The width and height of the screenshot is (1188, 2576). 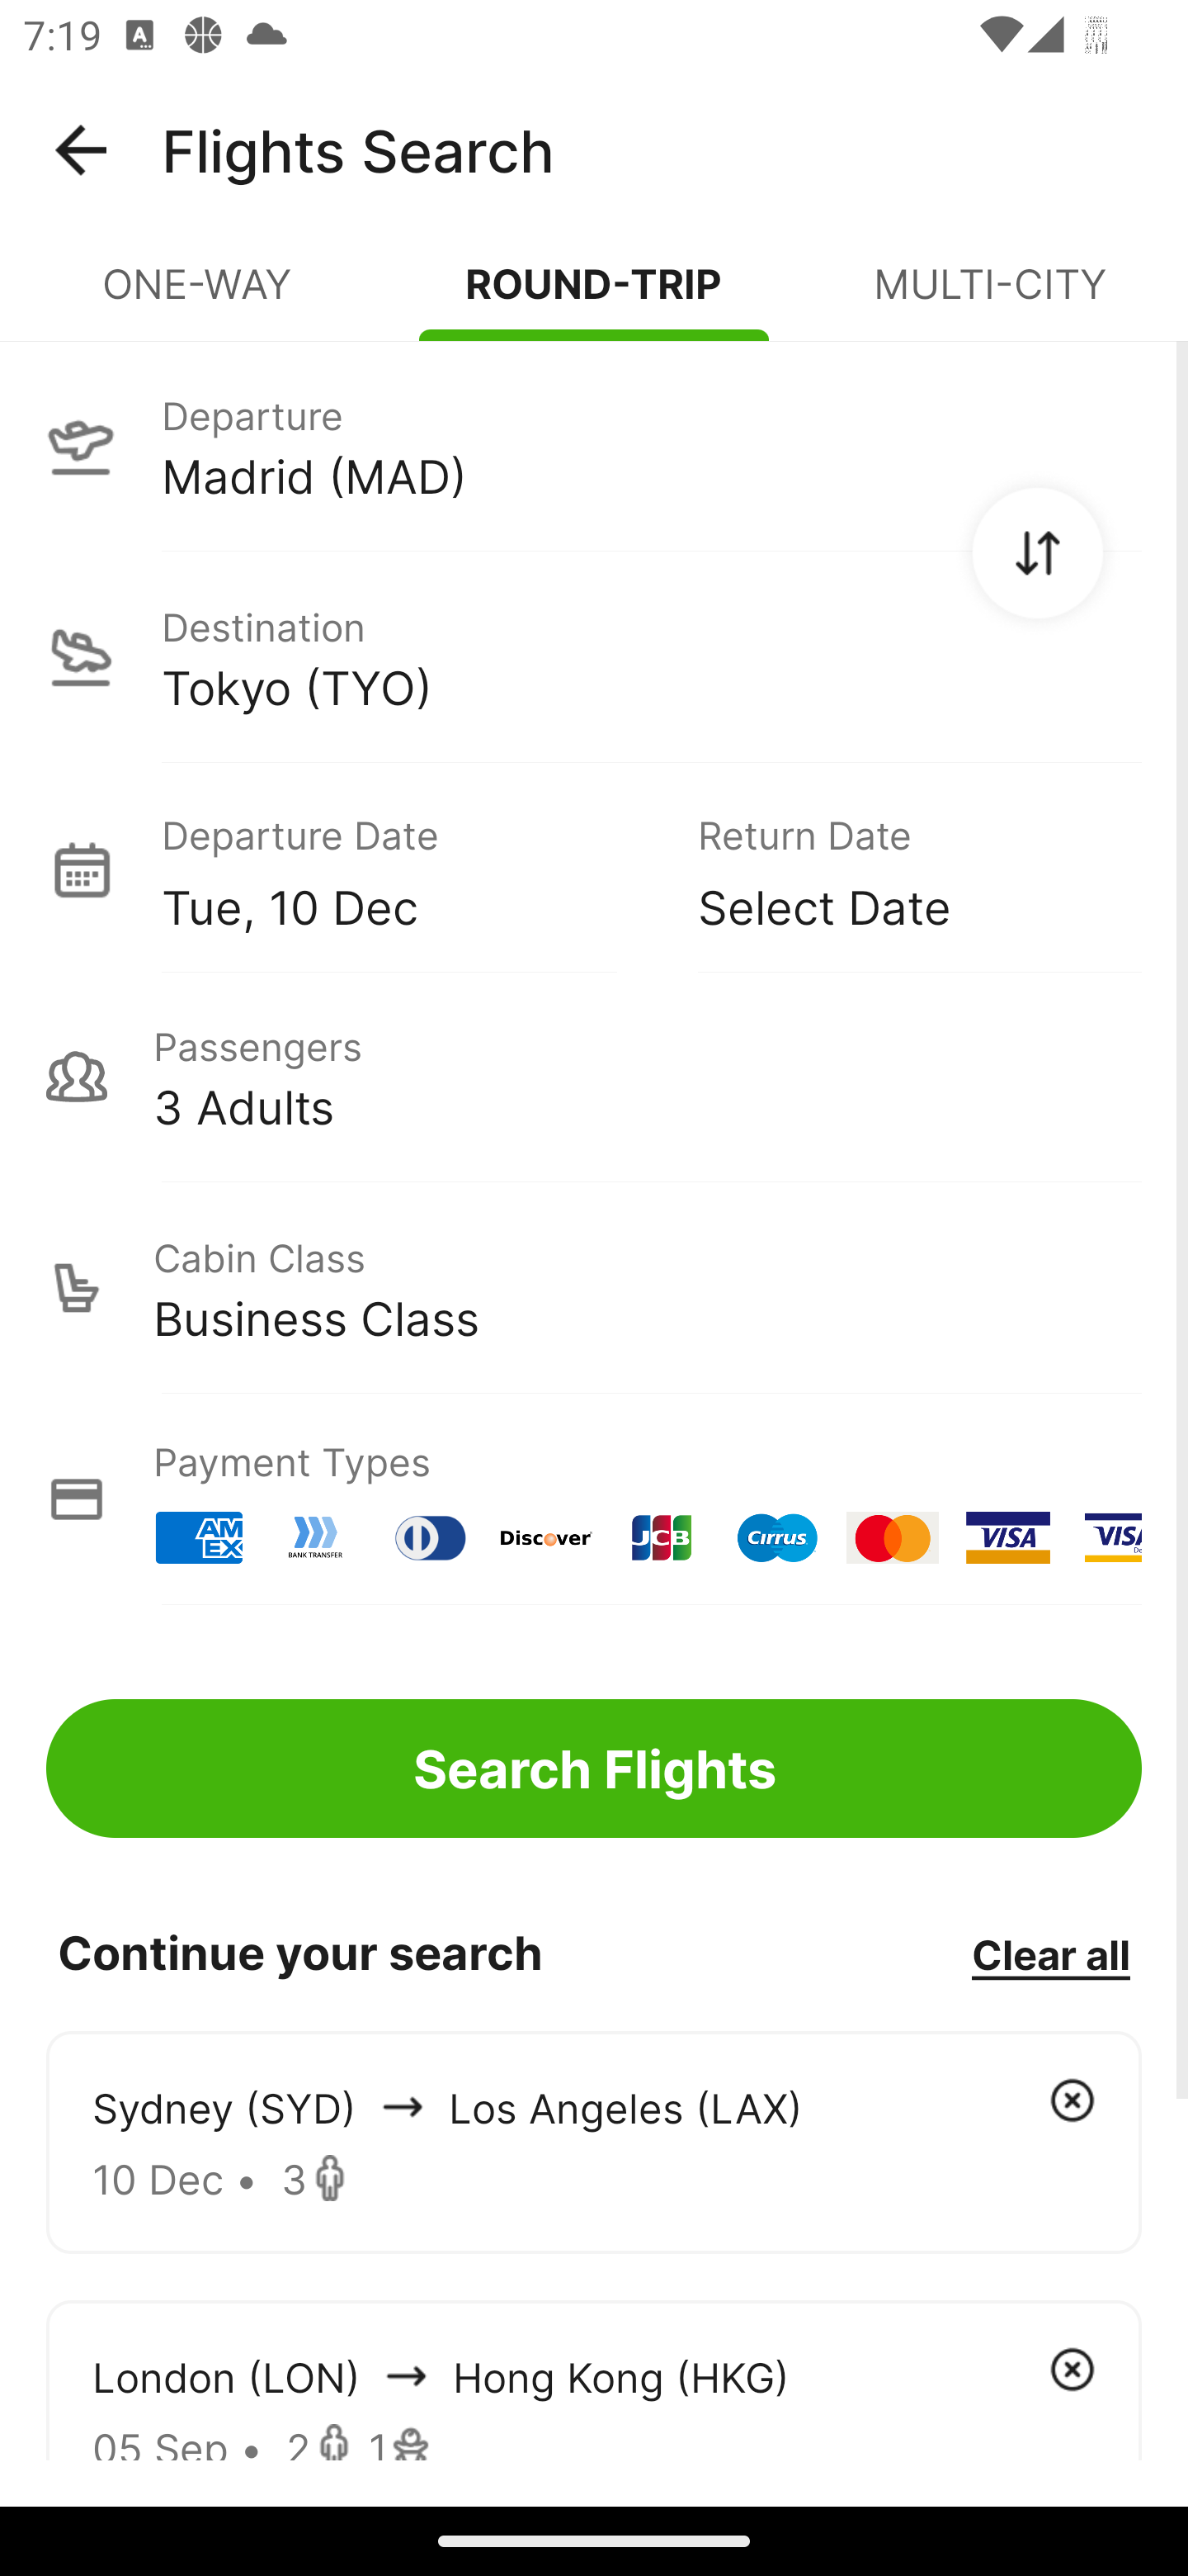 What do you see at coordinates (594, 657) in the screenshot?
I see `Destination Tokyo (TYO)` at bounding box center [594, 657].